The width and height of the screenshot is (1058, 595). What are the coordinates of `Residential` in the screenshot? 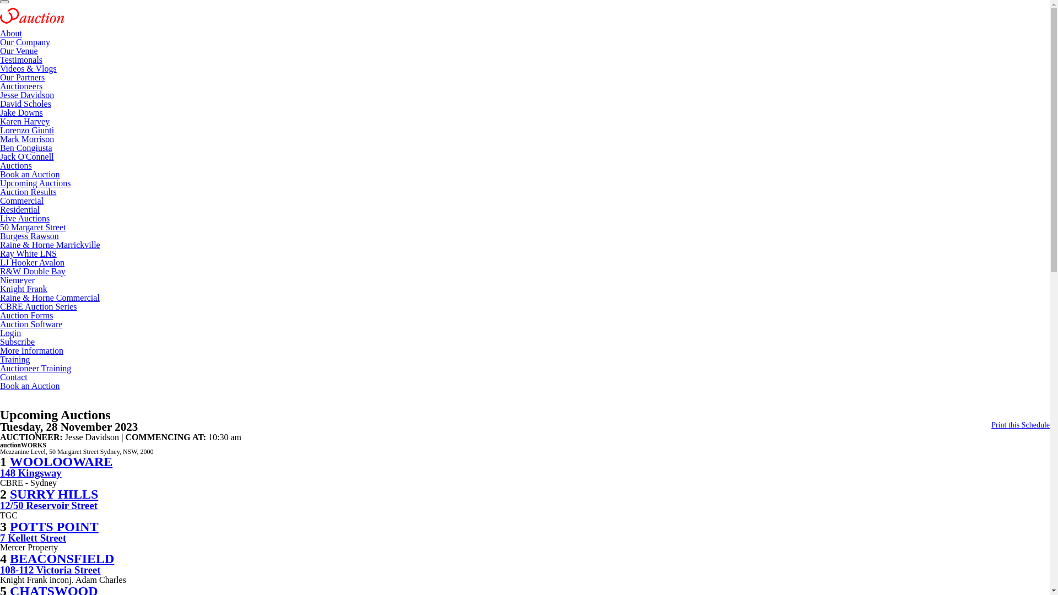 It's located at (20, 209).